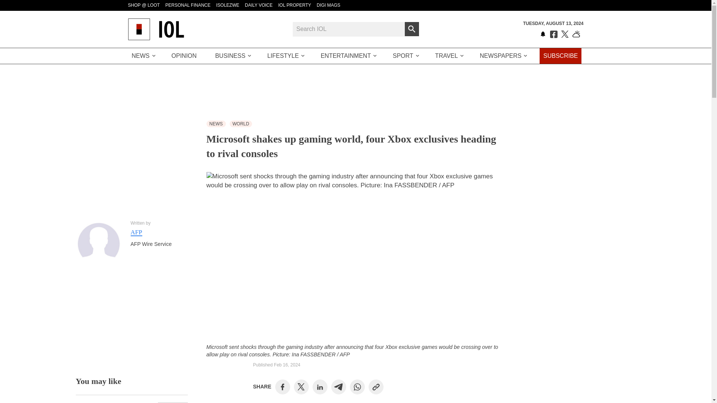  I want to click on Share on Telegram, so click(338, 387).